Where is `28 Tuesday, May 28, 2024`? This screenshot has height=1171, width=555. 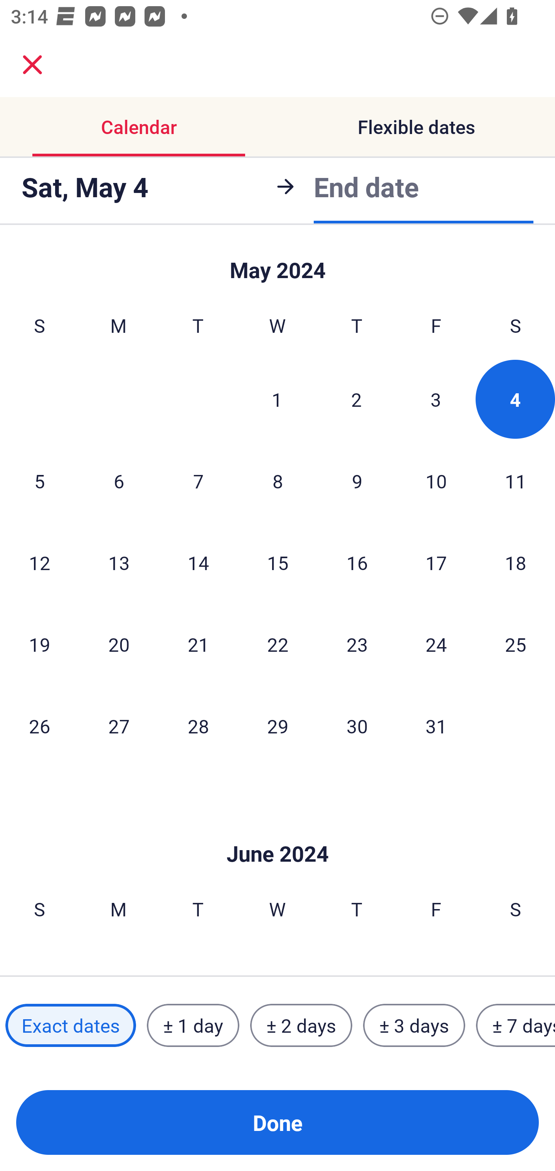
28 Tuesday, May 28, 2024 is located at coordinates (198, 726).